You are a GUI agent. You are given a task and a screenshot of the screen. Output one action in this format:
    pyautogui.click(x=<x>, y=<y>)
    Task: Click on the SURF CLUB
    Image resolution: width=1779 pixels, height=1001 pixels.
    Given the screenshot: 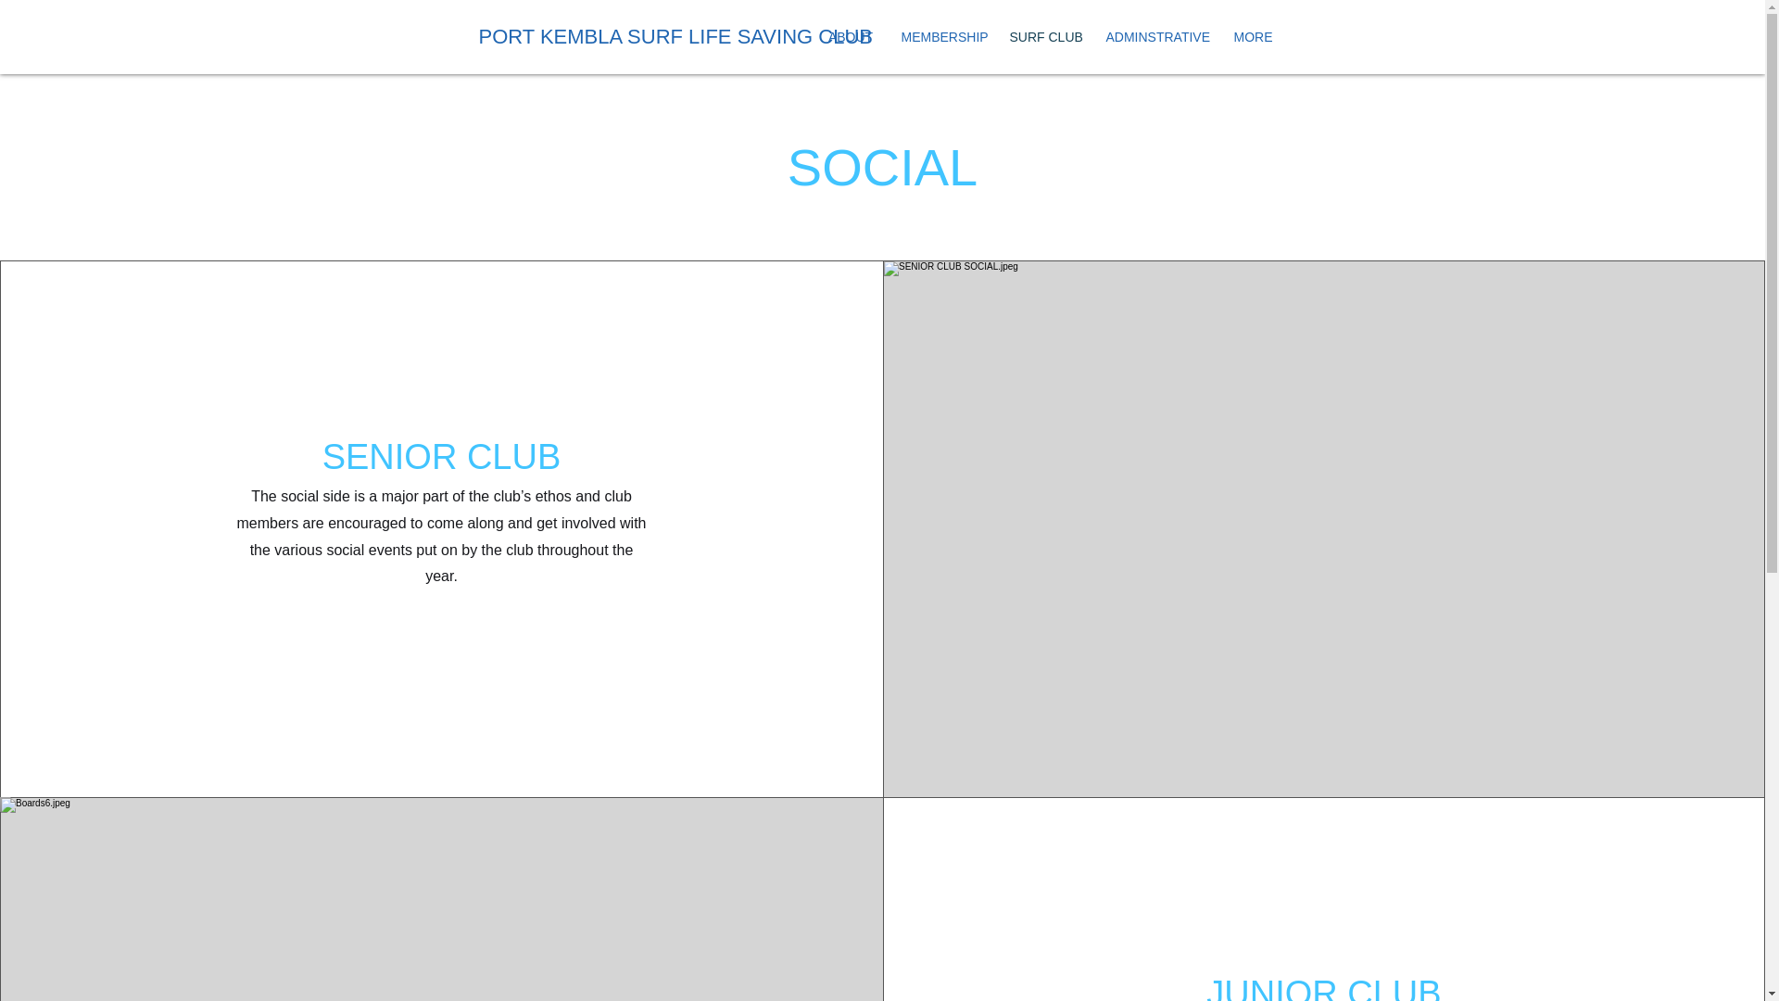 What is the action you would take?
    pyautogui.click(x=1043, y=37)
    